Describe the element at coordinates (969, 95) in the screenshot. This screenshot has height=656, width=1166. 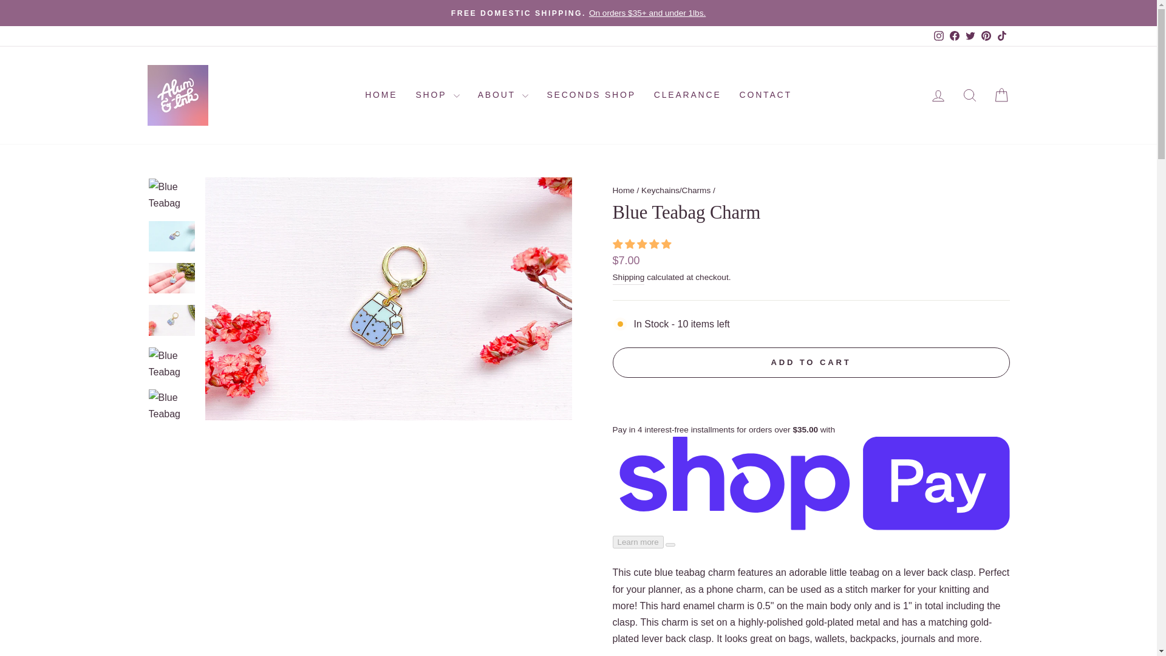
I see `ICON-SEARCH` at that location.